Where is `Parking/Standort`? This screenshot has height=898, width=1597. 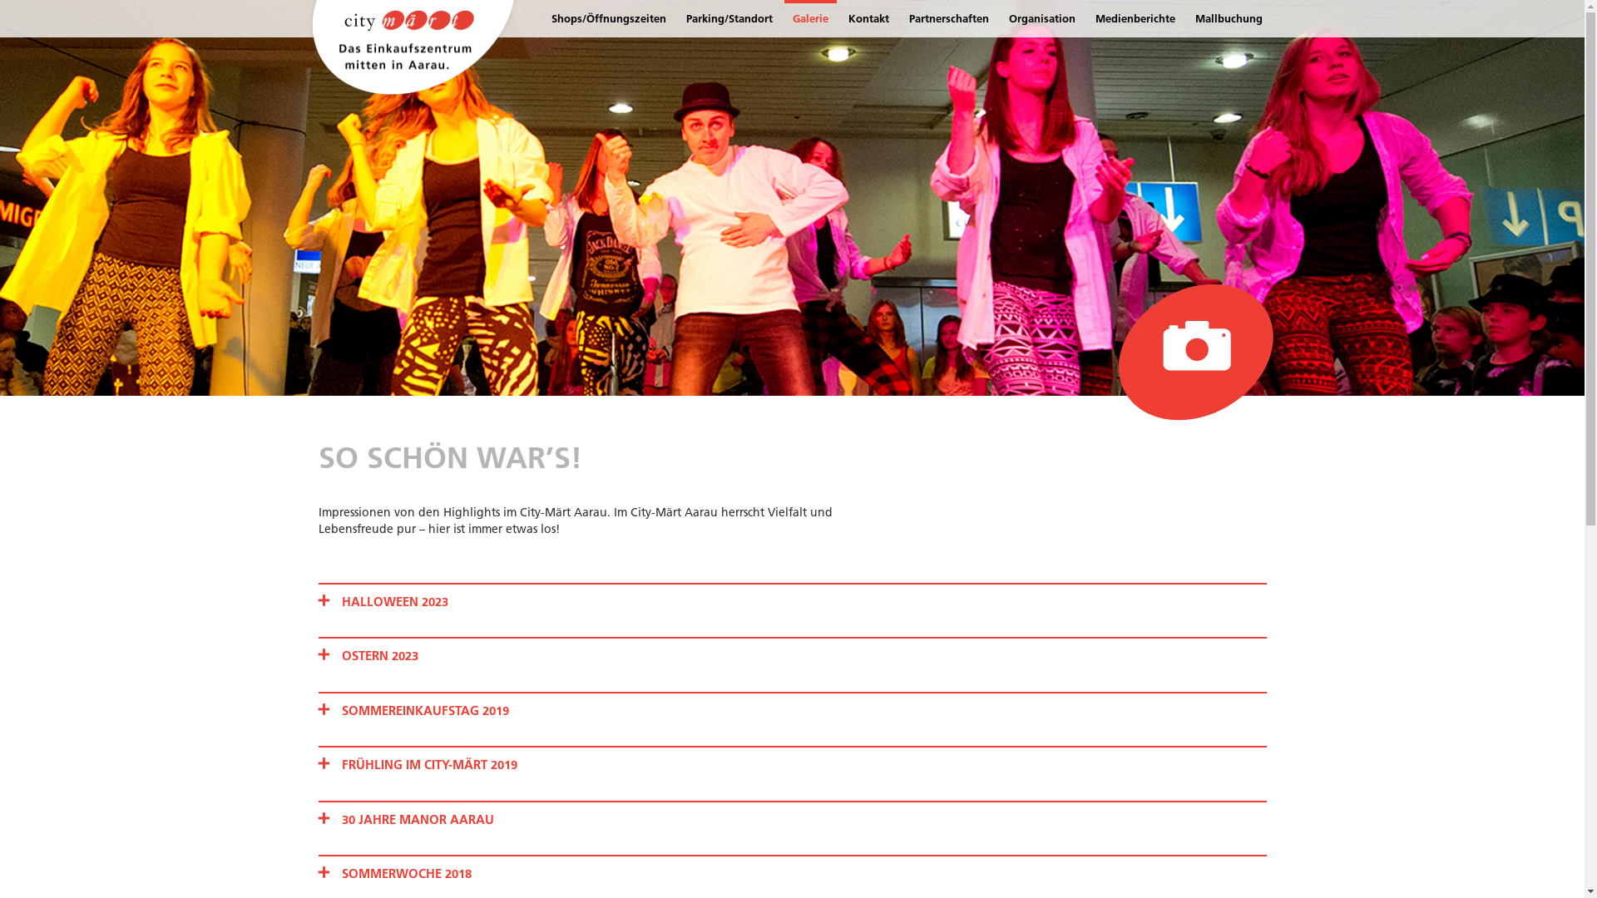 Parking/Standort is located at coordinates (729, 18).